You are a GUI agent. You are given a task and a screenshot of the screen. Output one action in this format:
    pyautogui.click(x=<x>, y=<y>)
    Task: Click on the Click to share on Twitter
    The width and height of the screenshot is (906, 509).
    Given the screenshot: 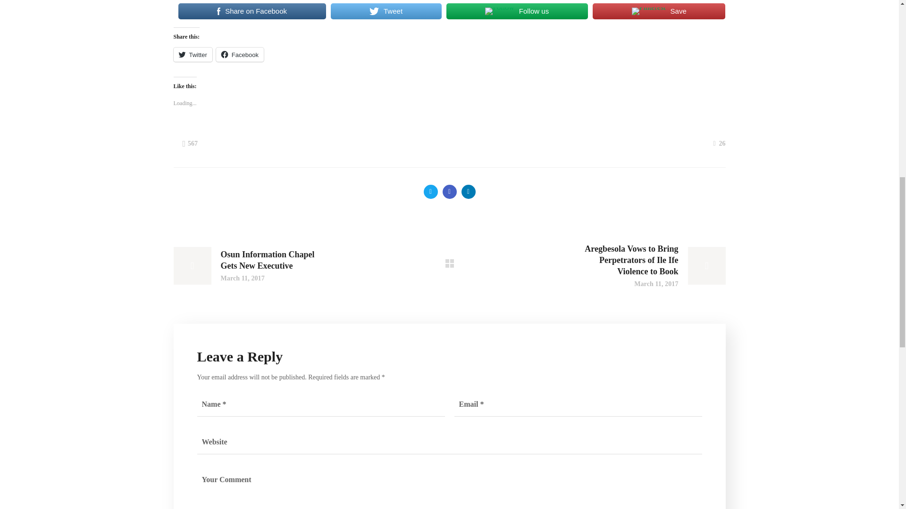 What is the action you would take?
    pyautogui.click(x=193, y=55)
    